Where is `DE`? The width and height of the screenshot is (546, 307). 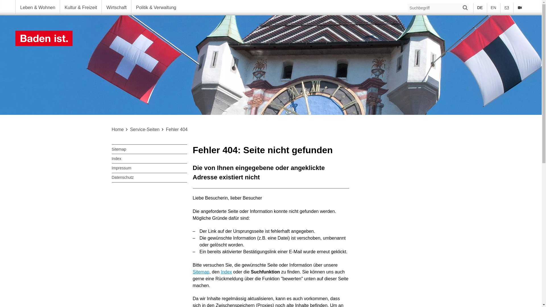
DE is located at coordinates (480, 8).